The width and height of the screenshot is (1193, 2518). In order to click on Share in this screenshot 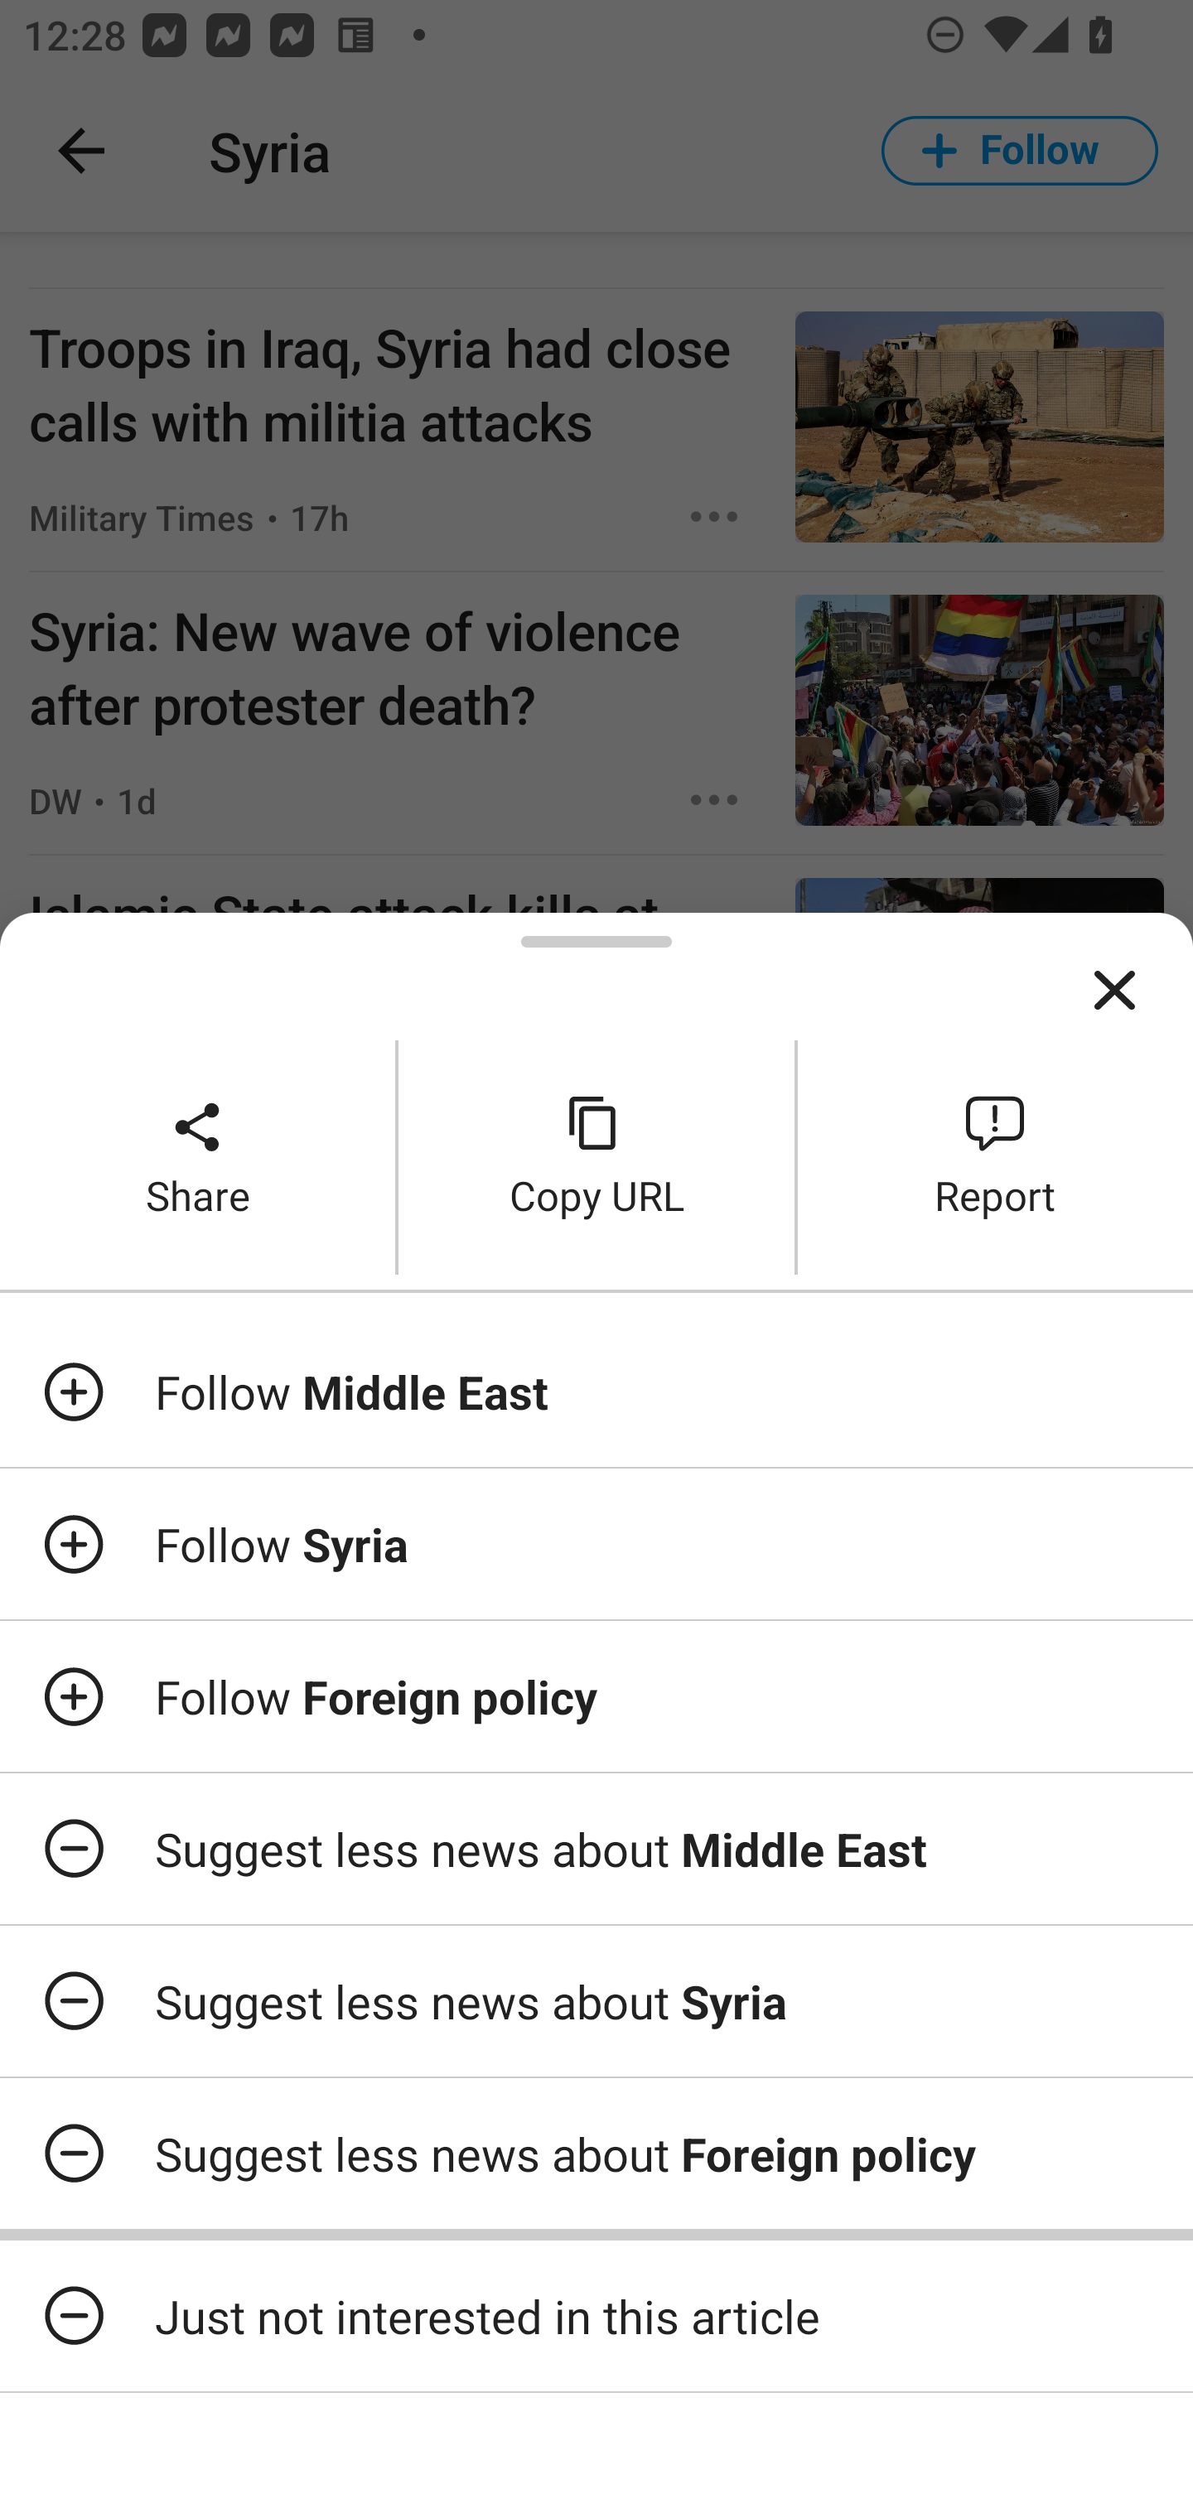, I will do `click(197, 1156)`.